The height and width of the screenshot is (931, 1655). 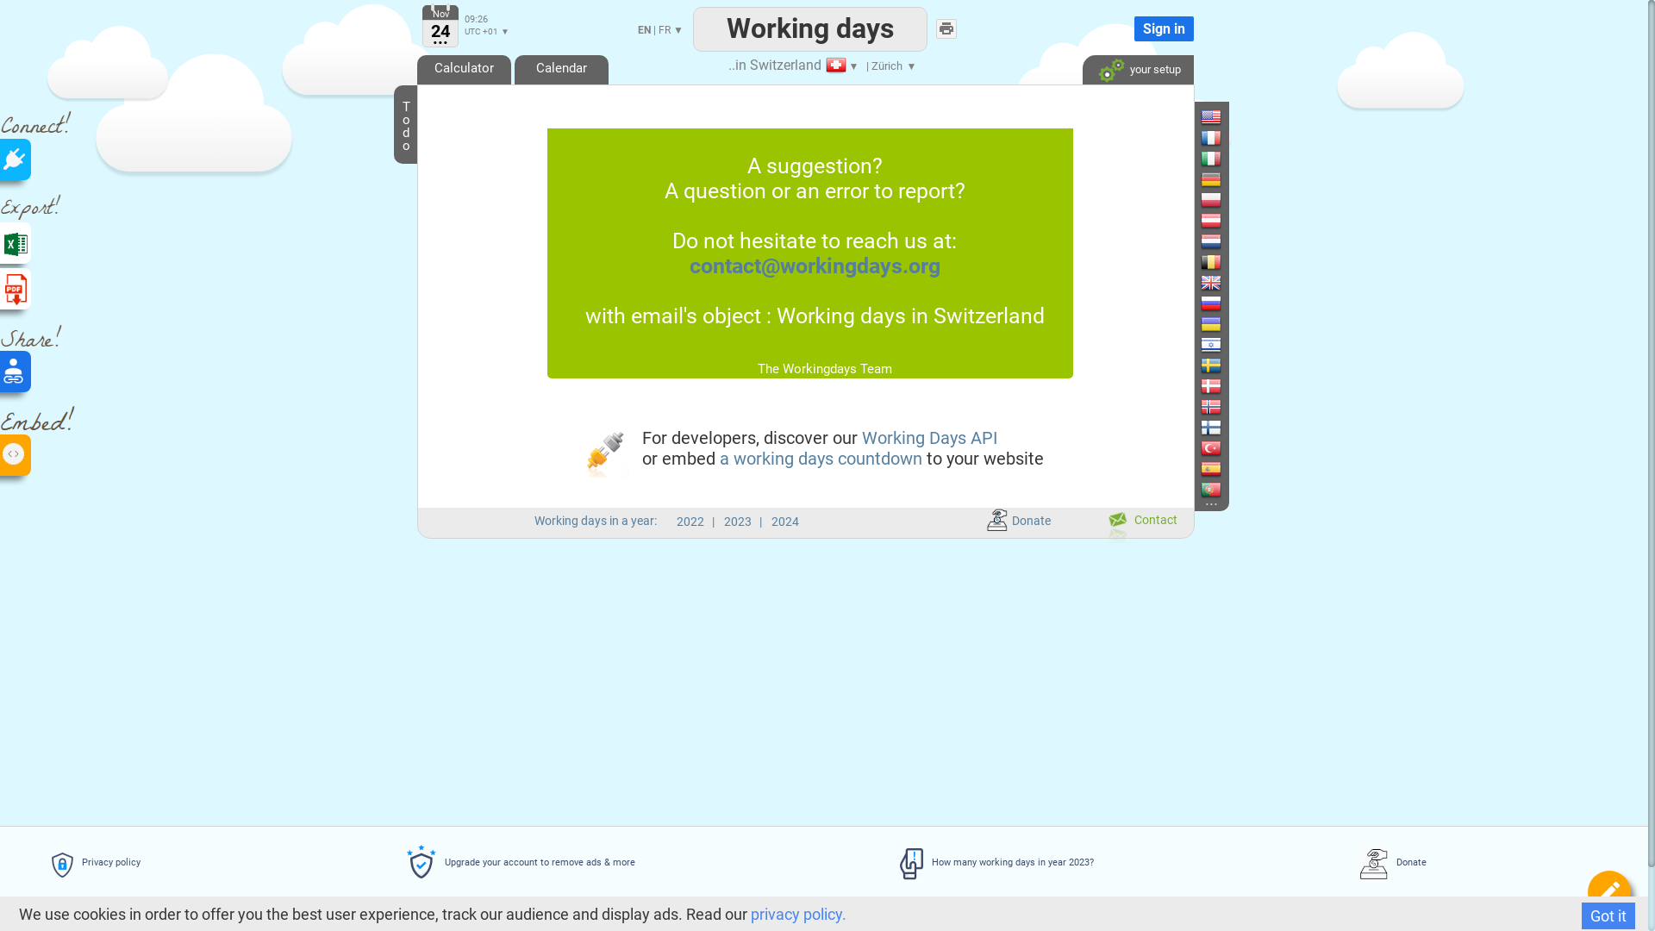 I want to click on France, so click(x=1126, y=138).